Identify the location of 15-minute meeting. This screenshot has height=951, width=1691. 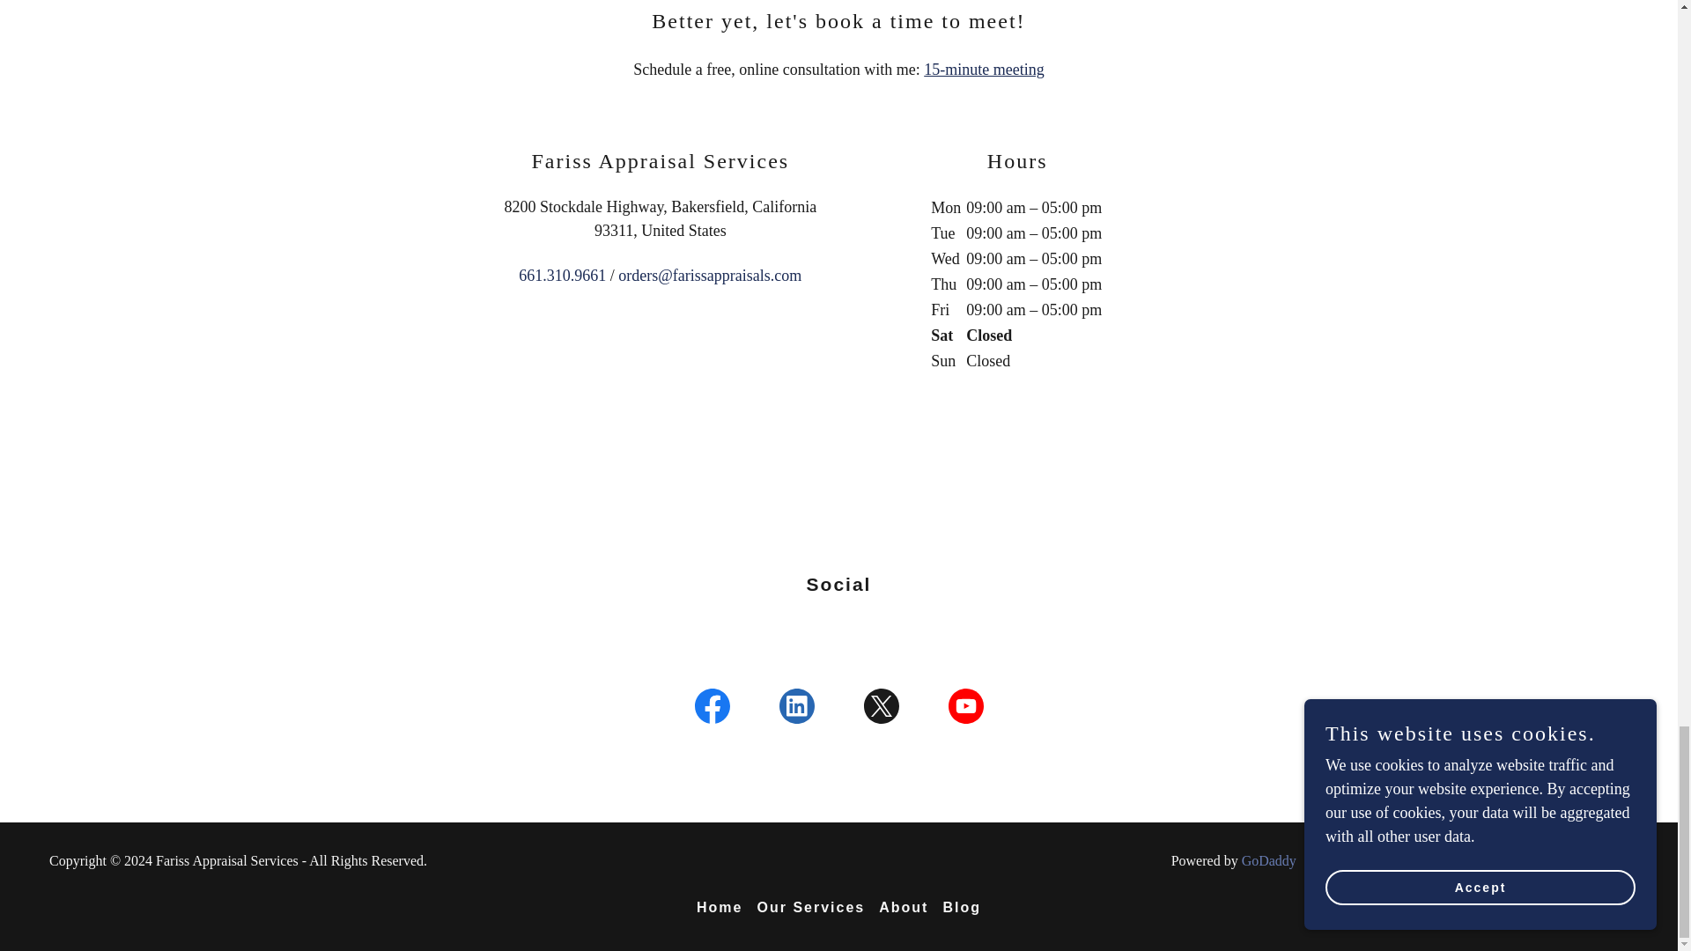
(983, 69).